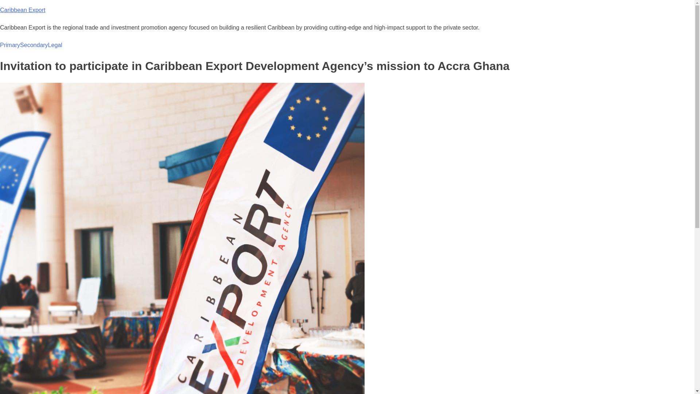 This screenshot has width=700, height=394. Describe the element at coordinates (23, 10) in the screenshot. I see `Caribbean Export` at that location.